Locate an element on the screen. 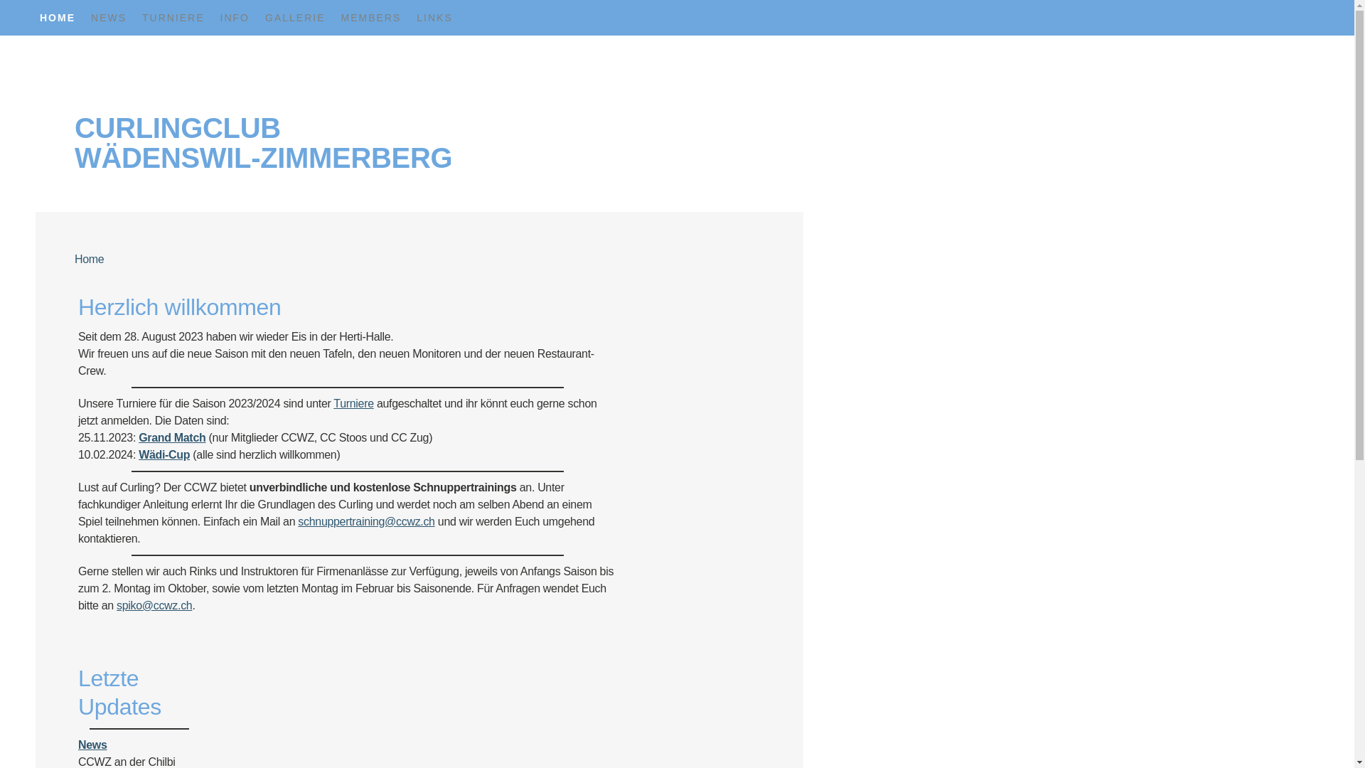  HOME is located at coordinates (58, 18).